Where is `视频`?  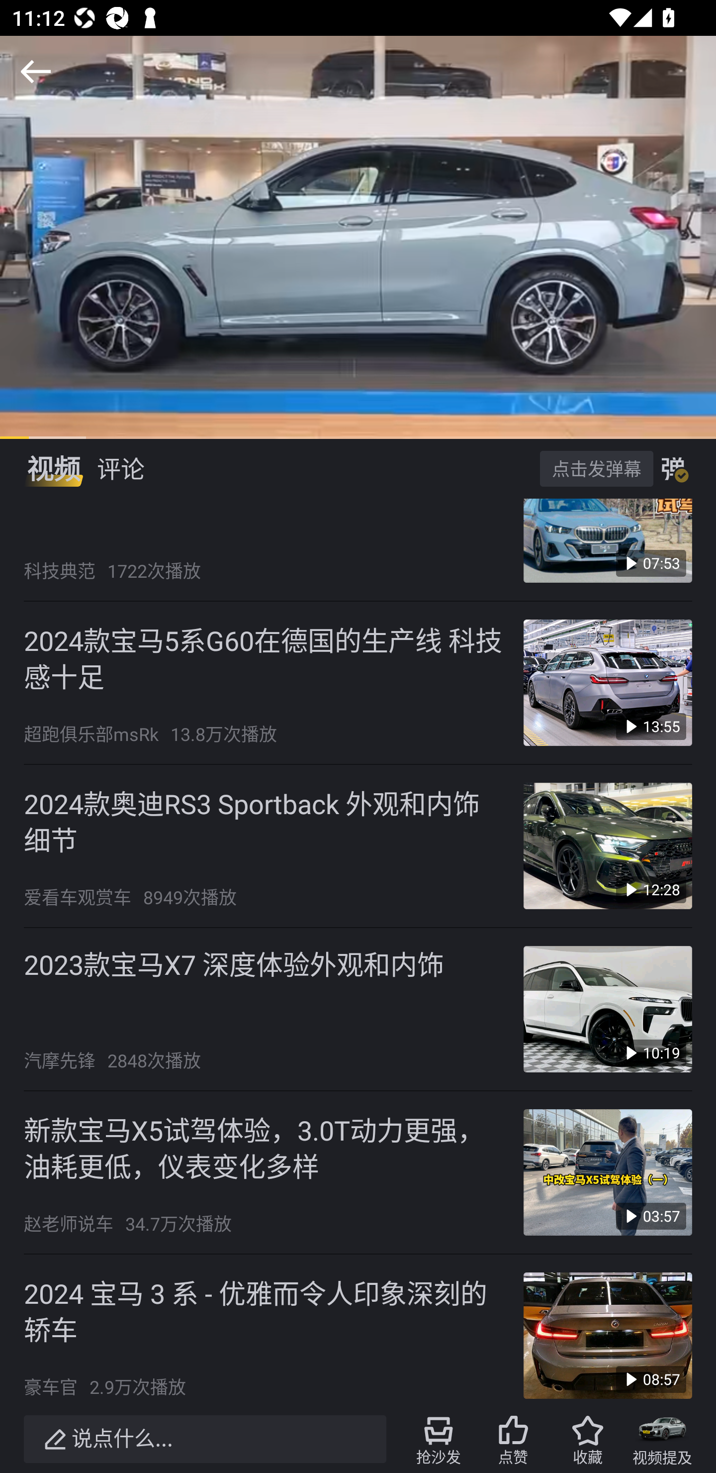 视频 is located at coordinates (54, 469).